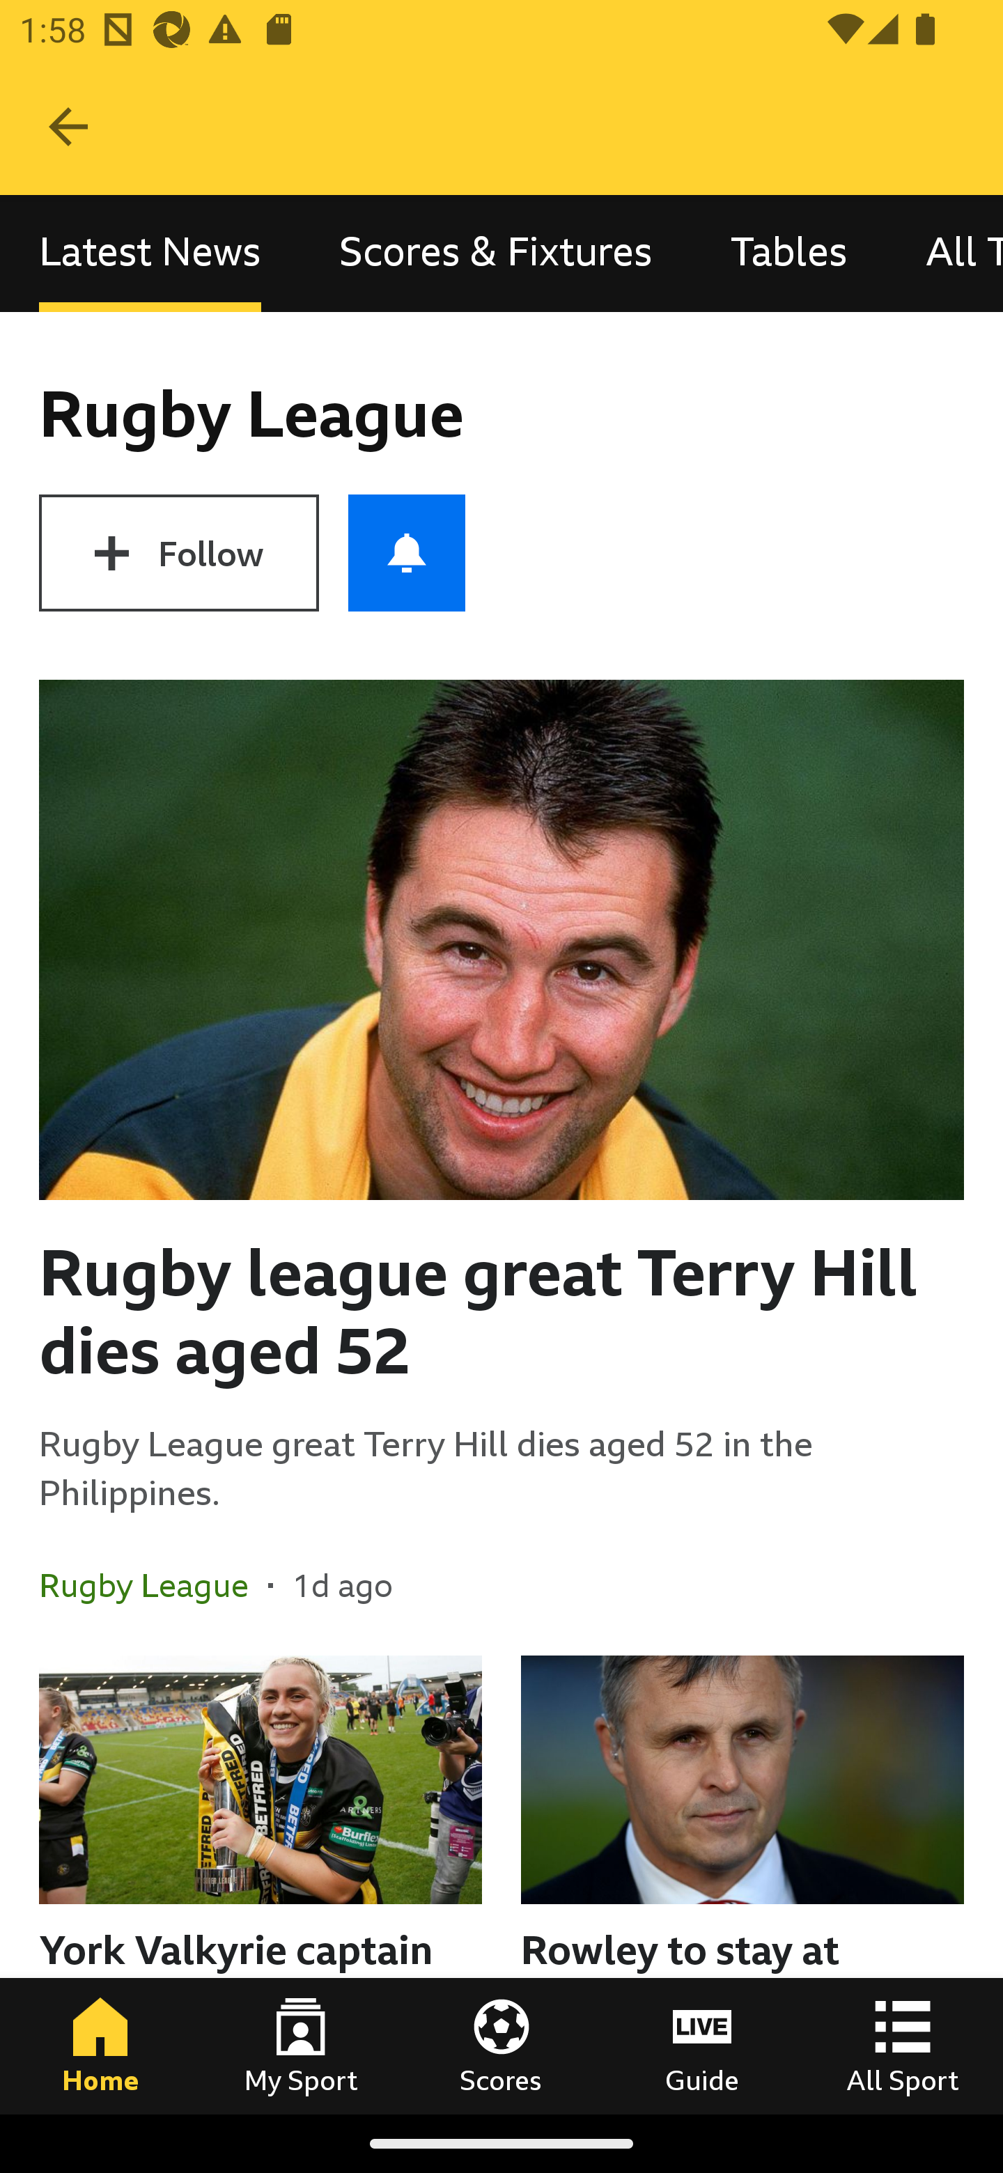 The width and height of the screenshot is (1003, 2173). Describe the element at coordinates (501, 2046) in the screenshot. I see `Scores` at that location.